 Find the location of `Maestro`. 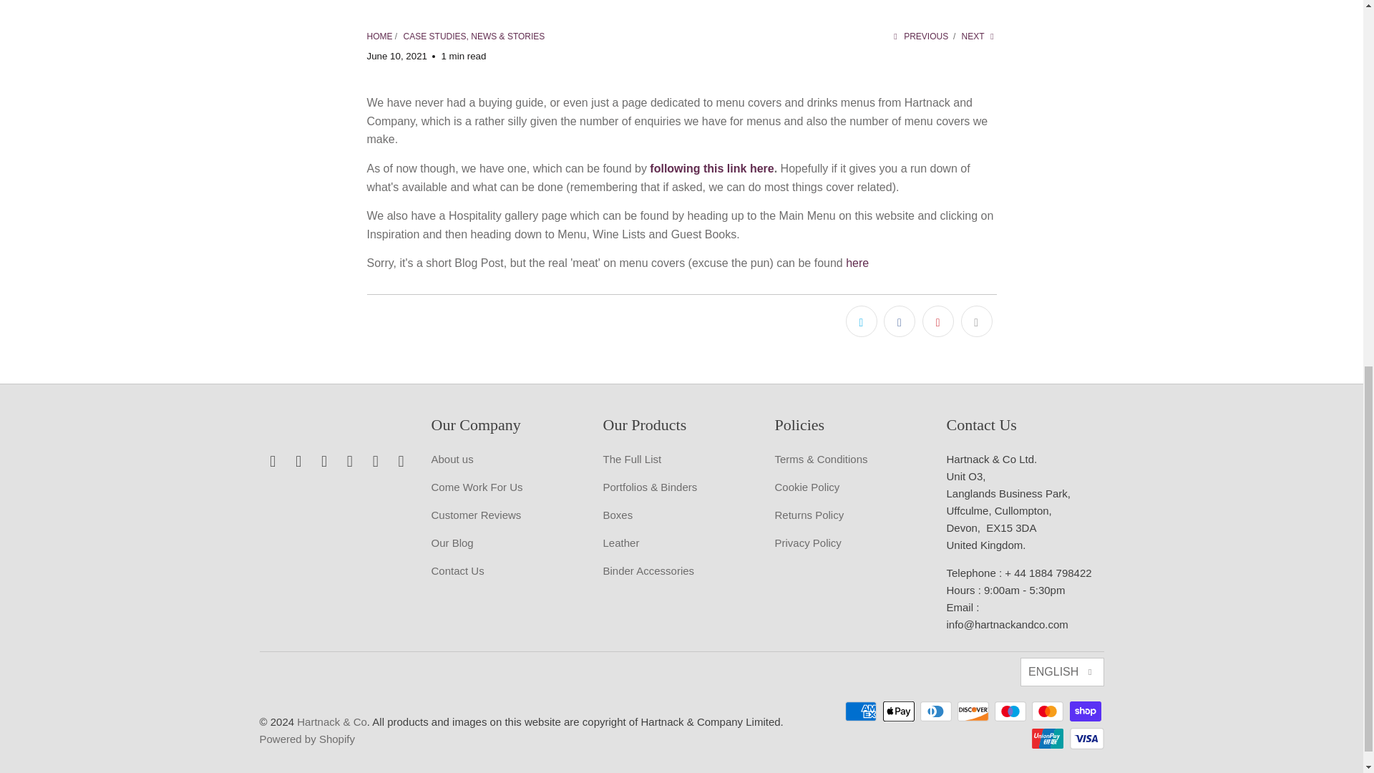

Maestro is located at coordinates (1012, 711).